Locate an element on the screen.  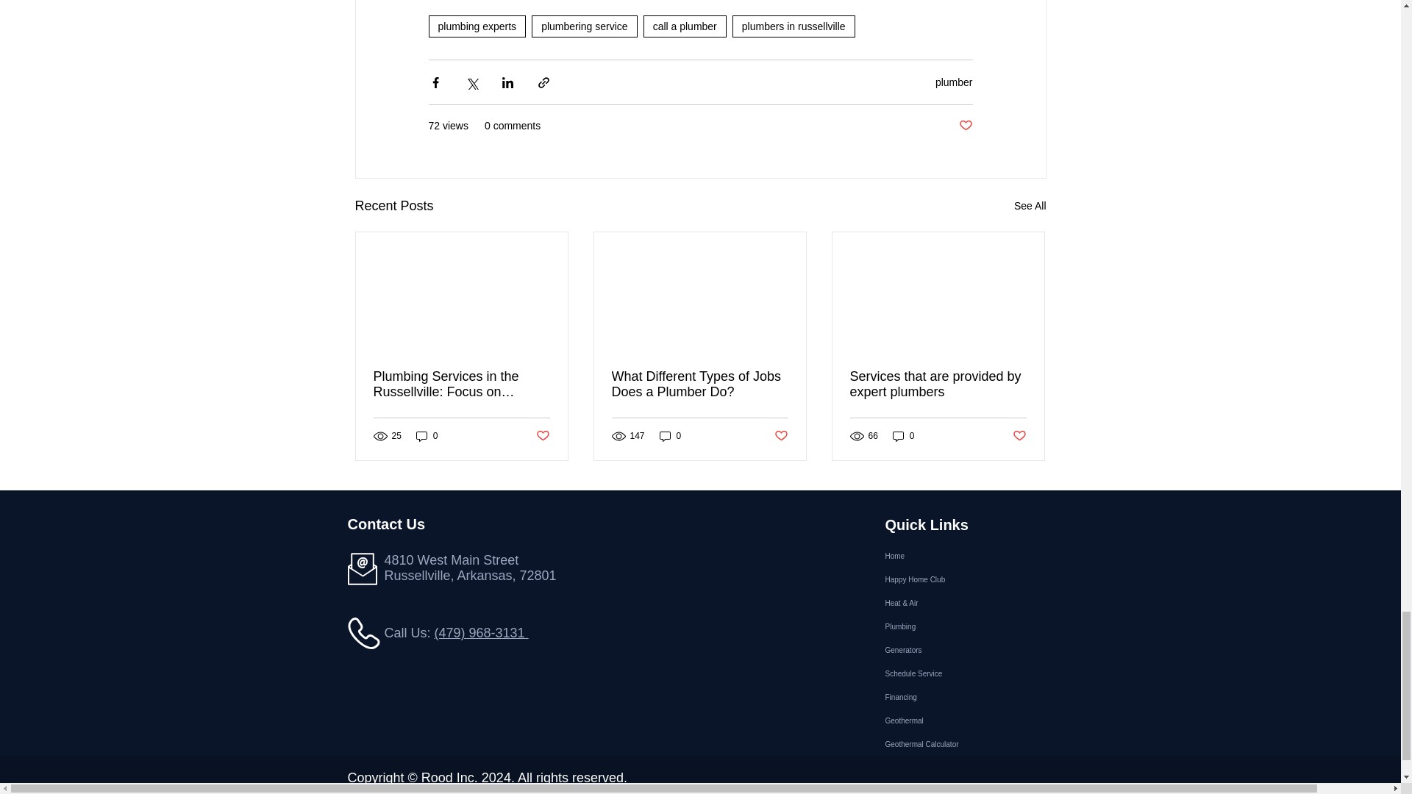
0 is located at coordinates (427, 436).